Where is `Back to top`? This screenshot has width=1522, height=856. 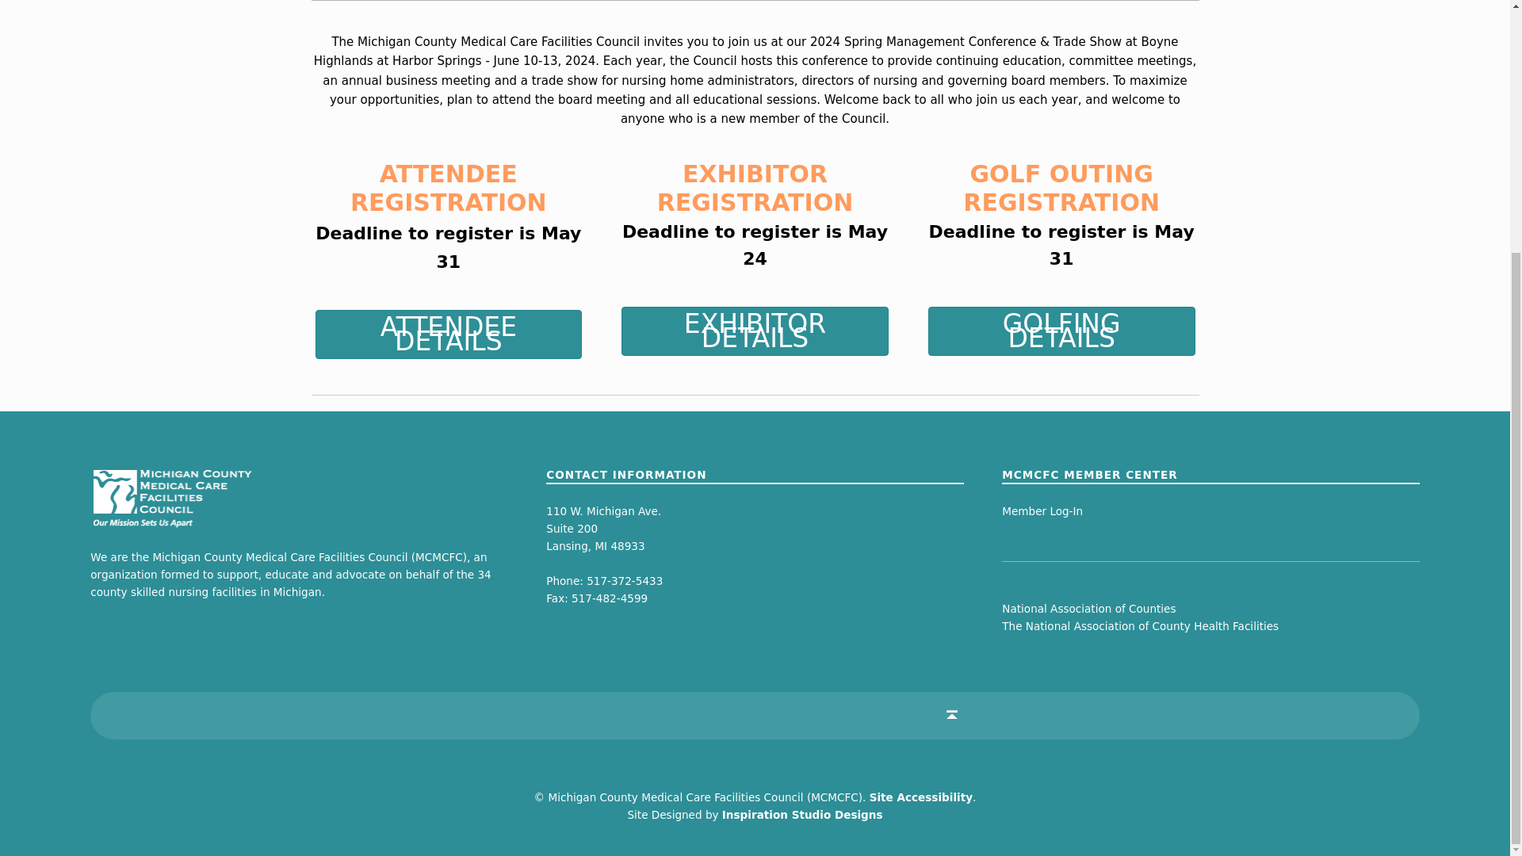 Back to top is located at coordinates (951, 715).